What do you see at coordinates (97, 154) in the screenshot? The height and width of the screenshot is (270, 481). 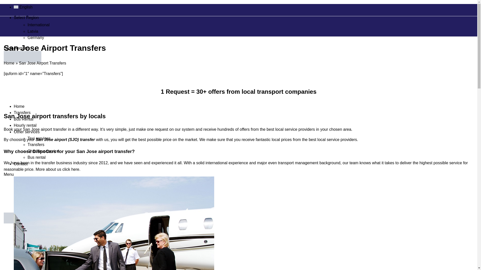 I see `Diva arrives at private jet` at bounding box center [97, 154].